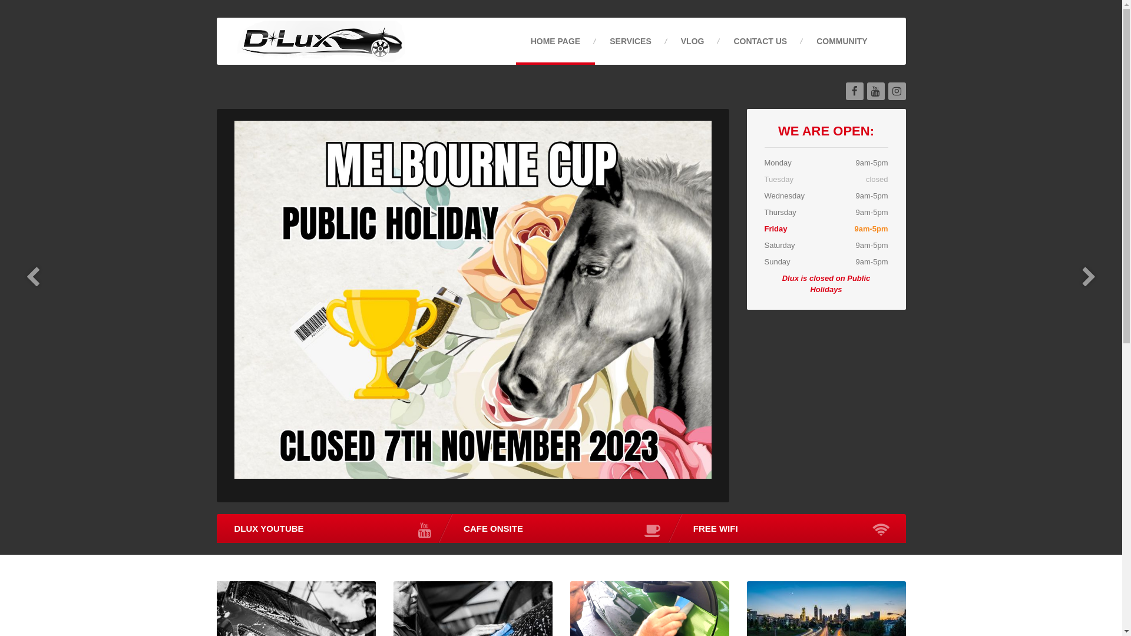  What do you see at coordinates (561, 528) in the screenshot?
I see `CAFE ONSITE` at bounding box center [561, 528].